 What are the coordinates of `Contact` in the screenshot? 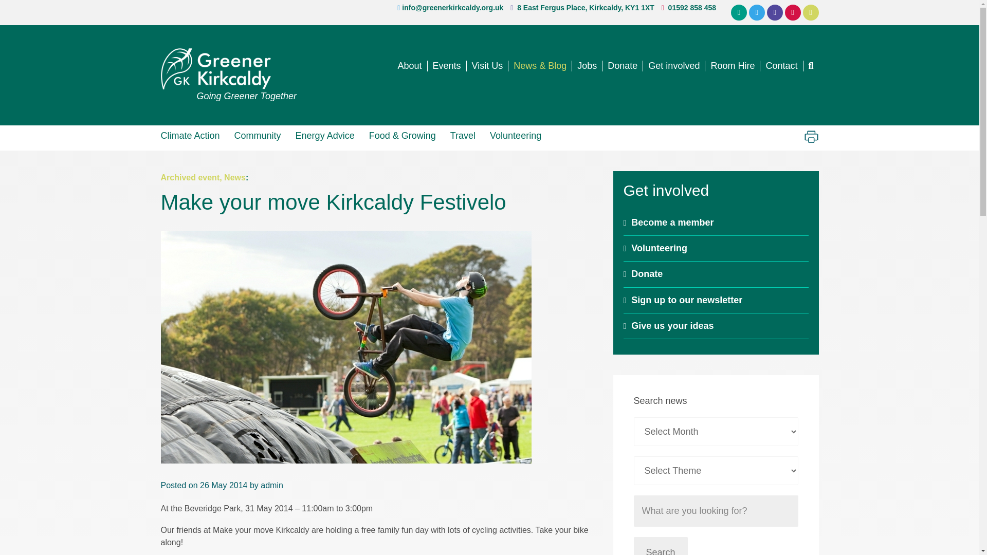 It's located at (781, 66).